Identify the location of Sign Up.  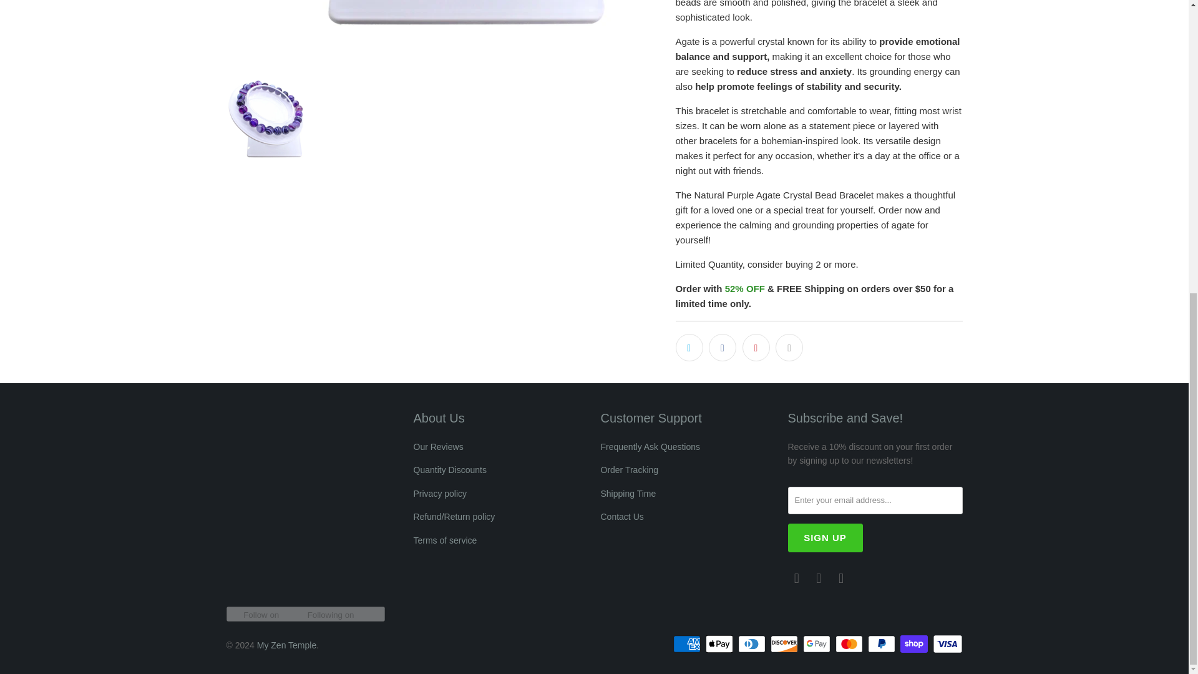
(825, 538).